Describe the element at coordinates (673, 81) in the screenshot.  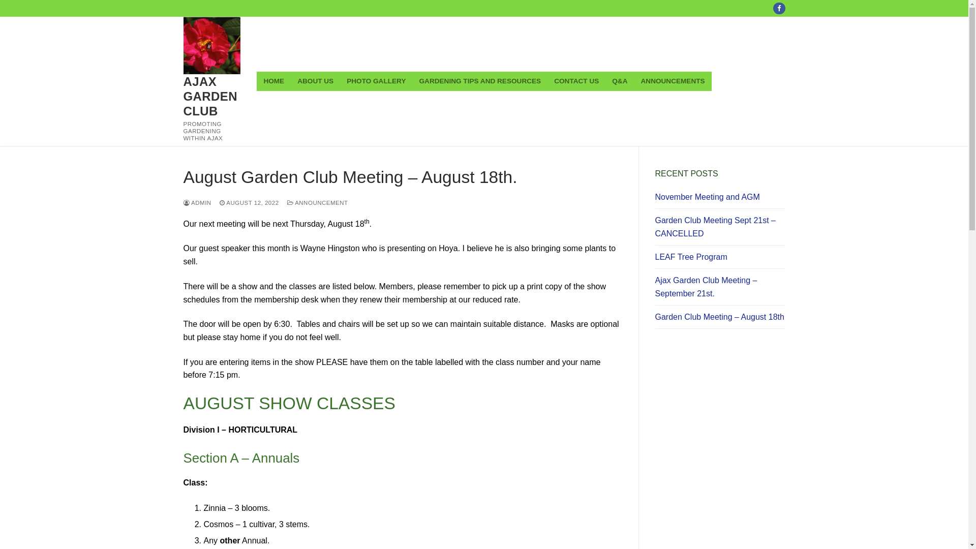
I see `ANNOUNCEMENTS` at that location.